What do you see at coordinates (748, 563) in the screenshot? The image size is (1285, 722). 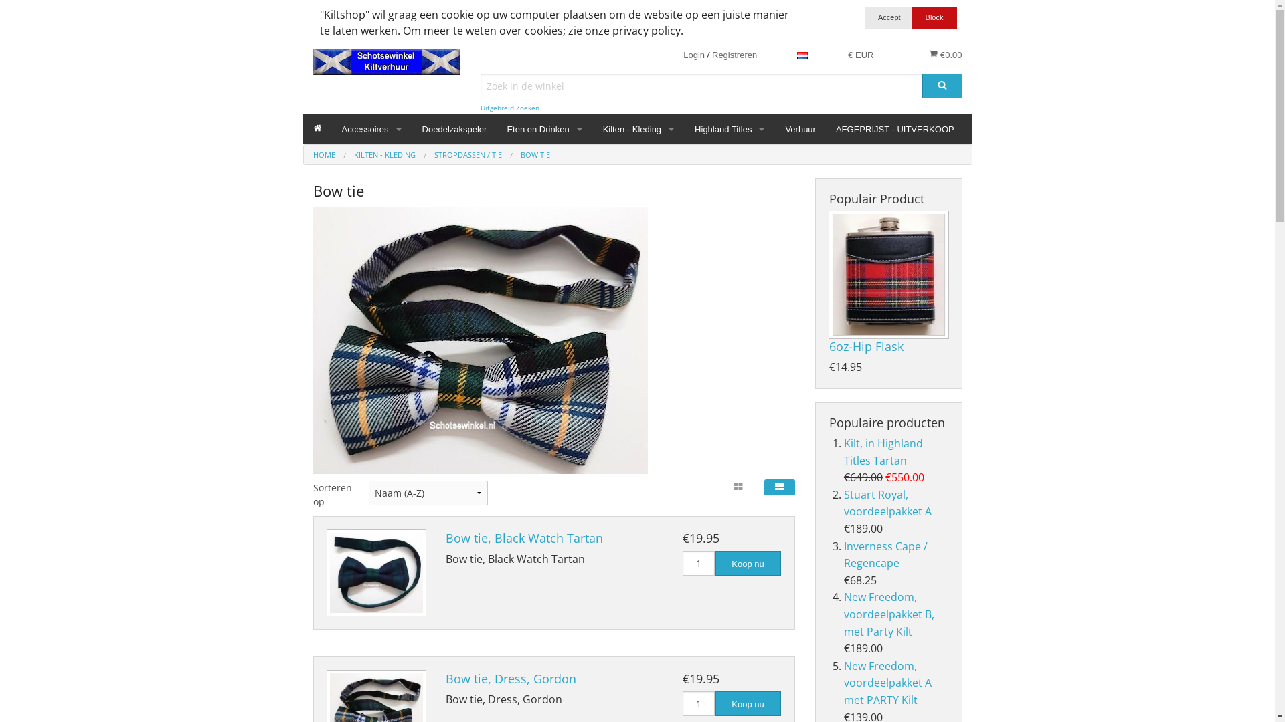 I see `Koop nu` at bounding box center [748, 563].